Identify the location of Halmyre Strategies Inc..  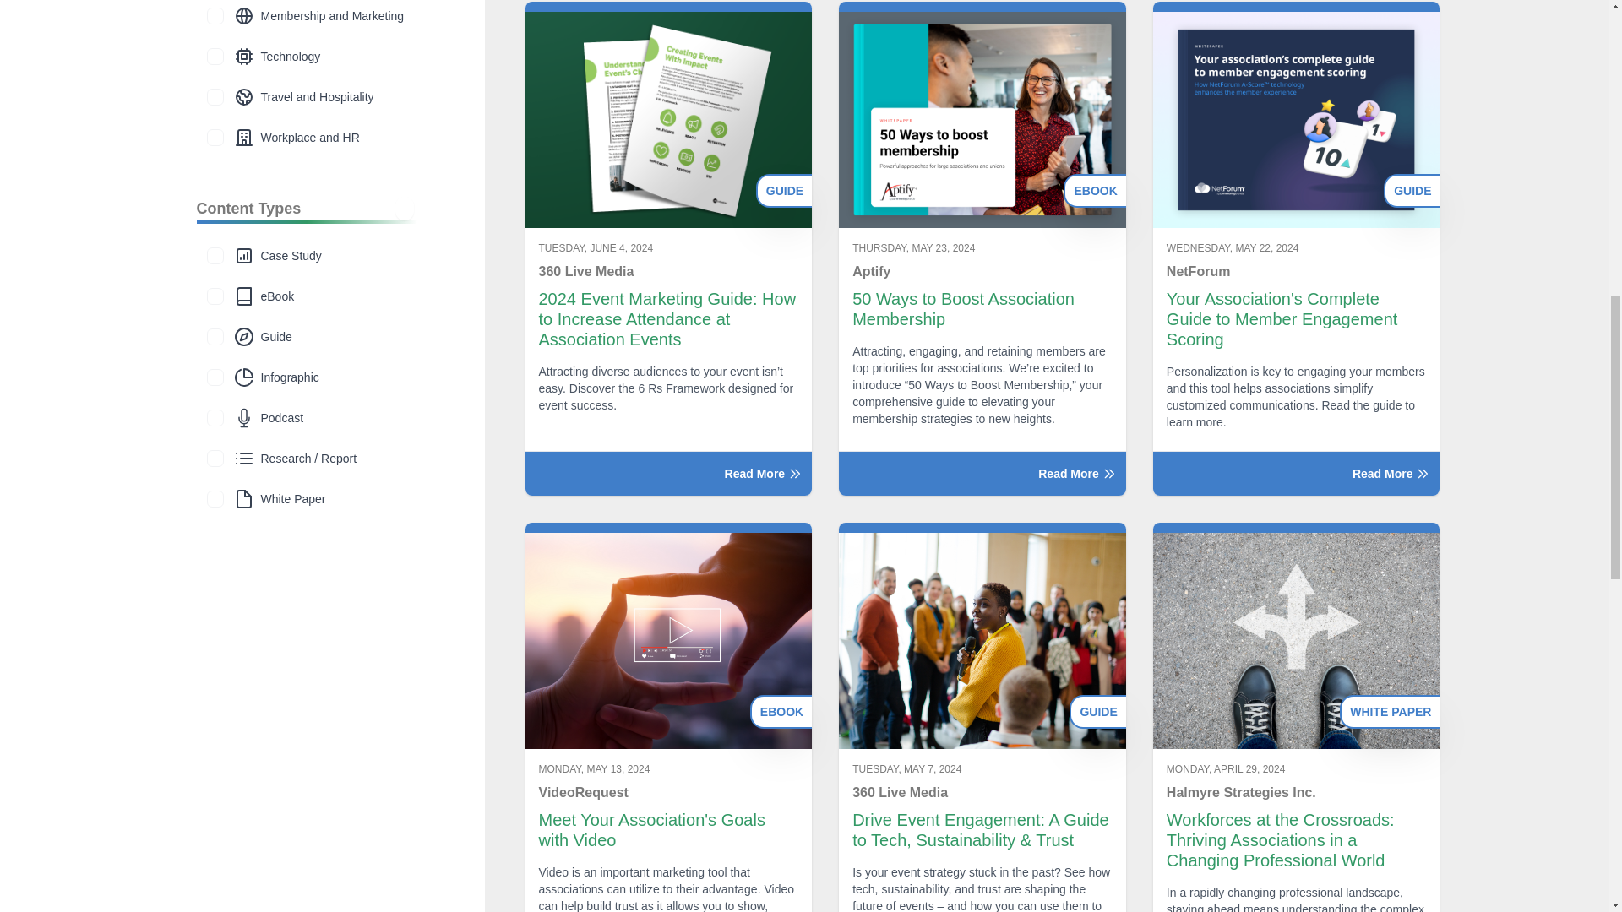
(1296, 792).